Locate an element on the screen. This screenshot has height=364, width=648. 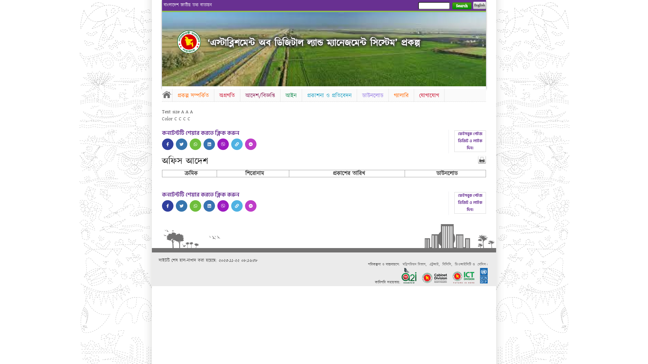
A is located at coordinates (183, 112).